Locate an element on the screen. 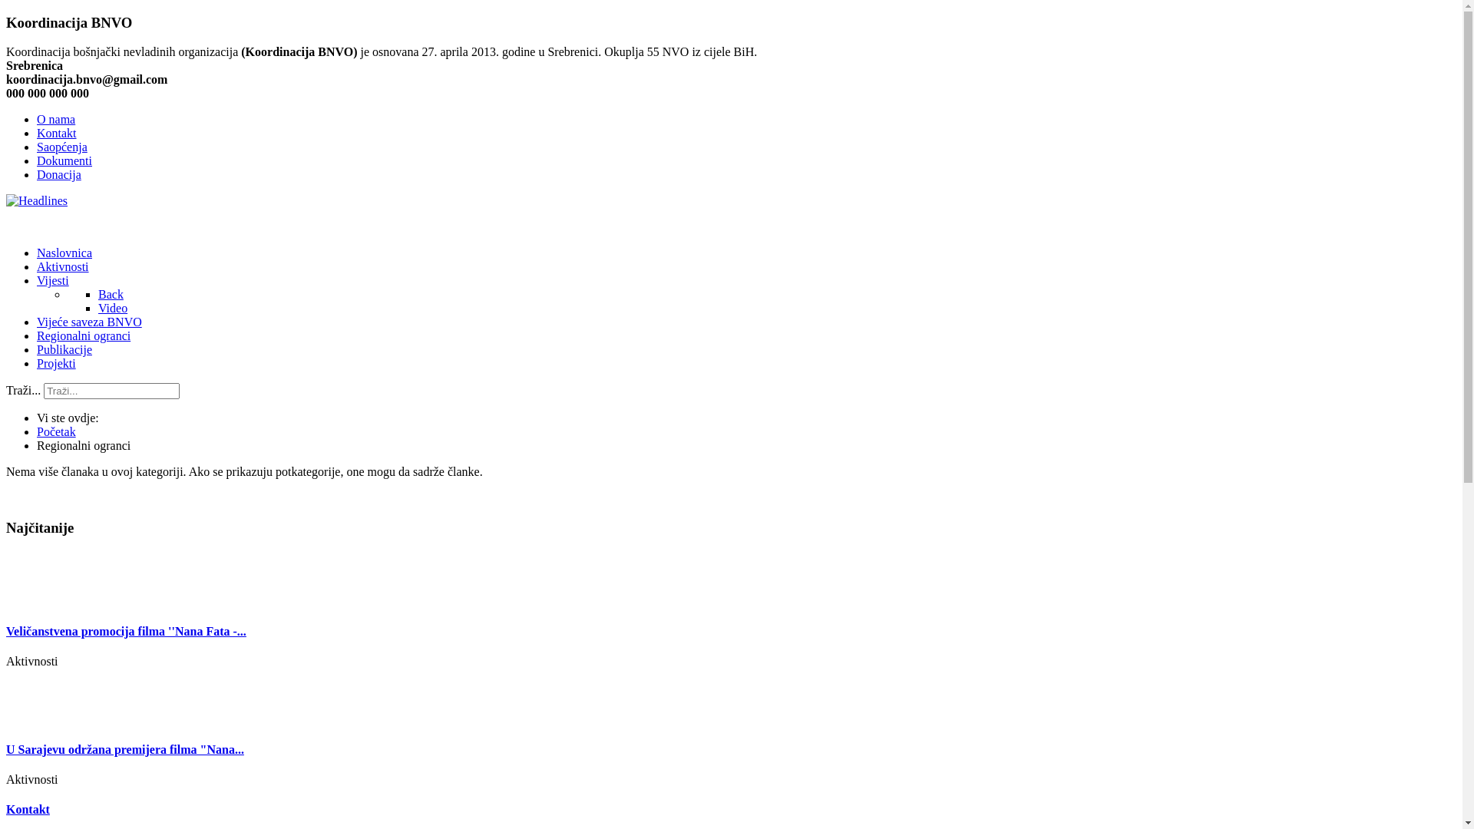 Image resolution: width=1474 pixels, height=829 pixels. Aktivnosti is located at coordinates (63, 267).